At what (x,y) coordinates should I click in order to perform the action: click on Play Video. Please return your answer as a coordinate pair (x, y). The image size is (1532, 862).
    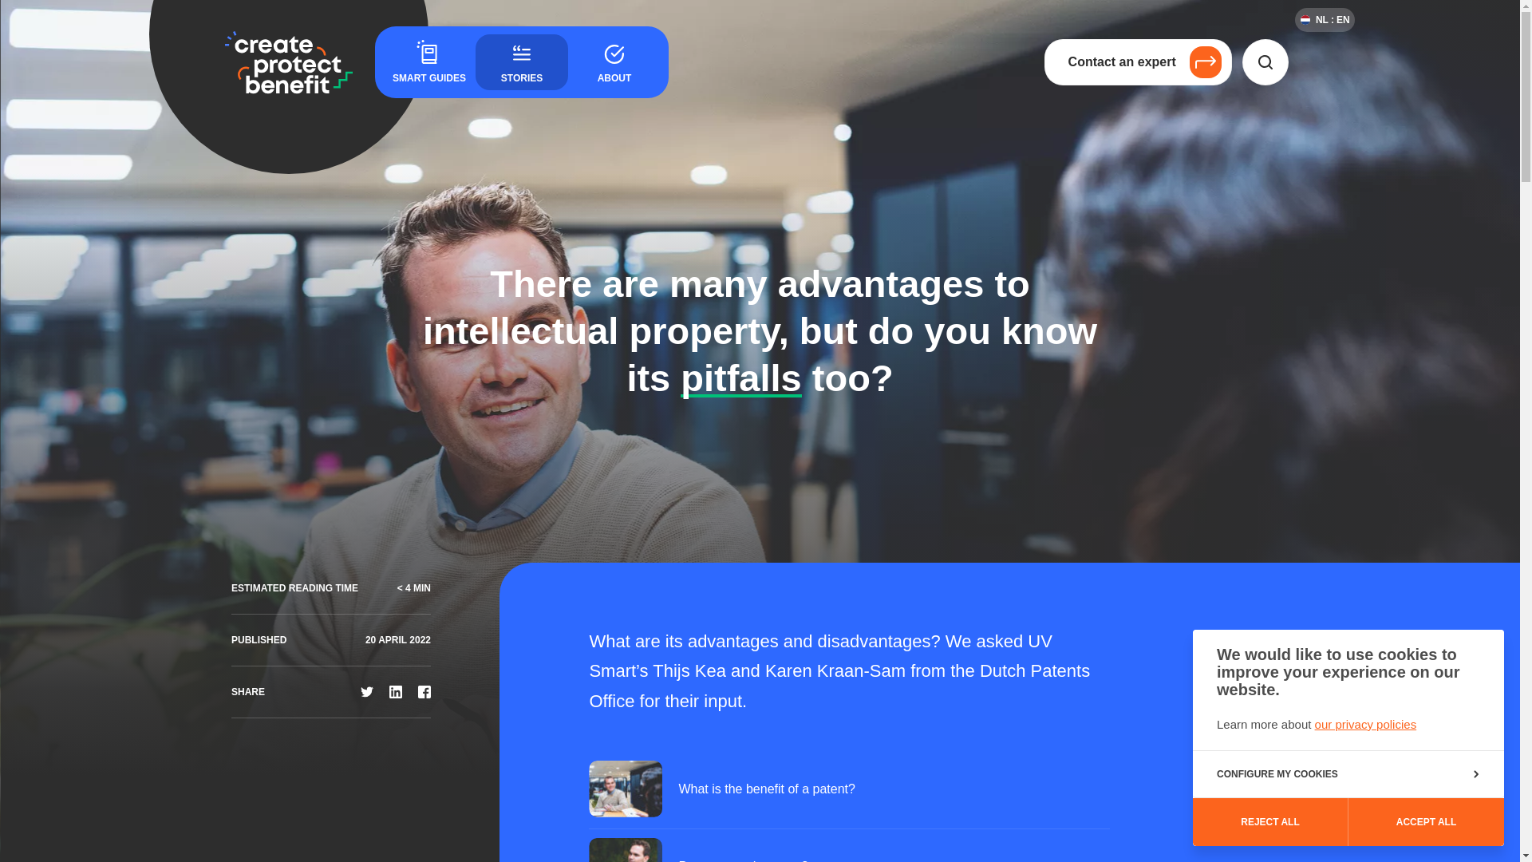
    Looking at the image, I should click on (849, 844).